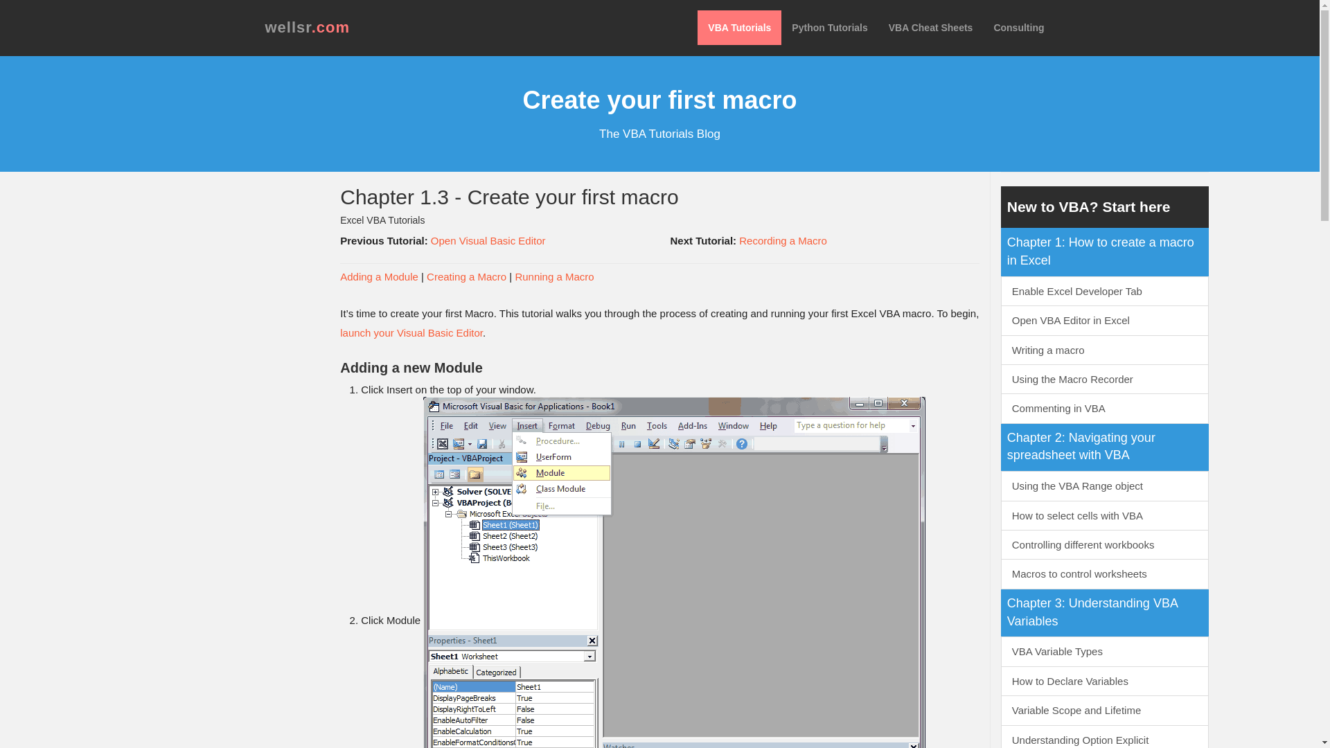 This screenshot has width=1330, height=748. What do you see at coordinates (308, 28) in the screenshot?
I see `wellsr.com` at bounding box center [308, 28].